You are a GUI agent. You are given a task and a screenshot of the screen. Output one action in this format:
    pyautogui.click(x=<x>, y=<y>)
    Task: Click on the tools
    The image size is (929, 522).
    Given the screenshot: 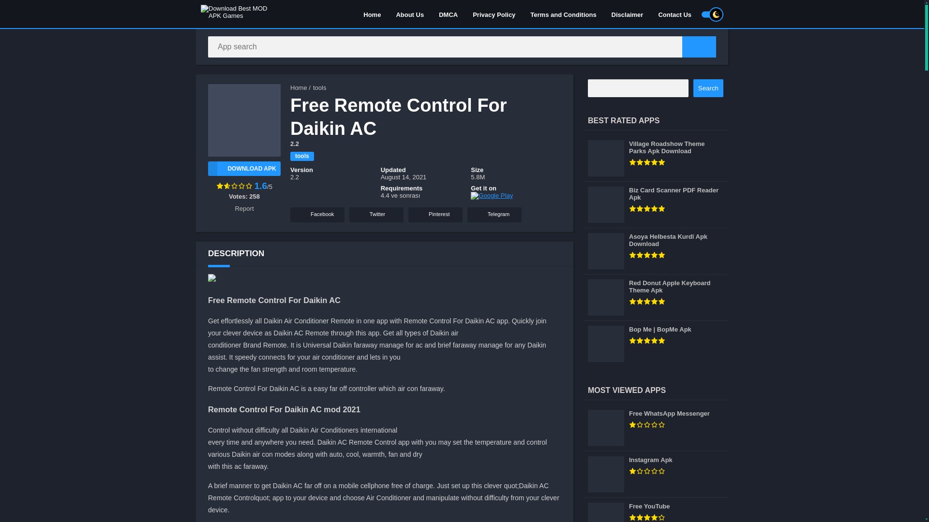 What is the action you would take?
    pyautogui.click(x=302, y=156)
    